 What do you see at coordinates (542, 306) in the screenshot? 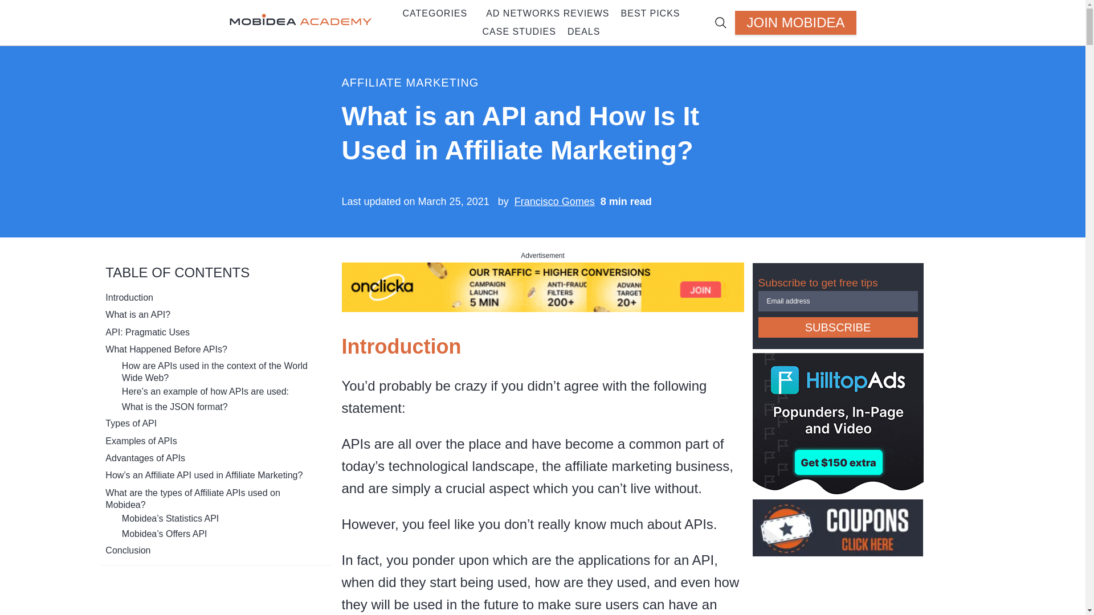
I see `banner placement 1` at bounding box center [542, 306].